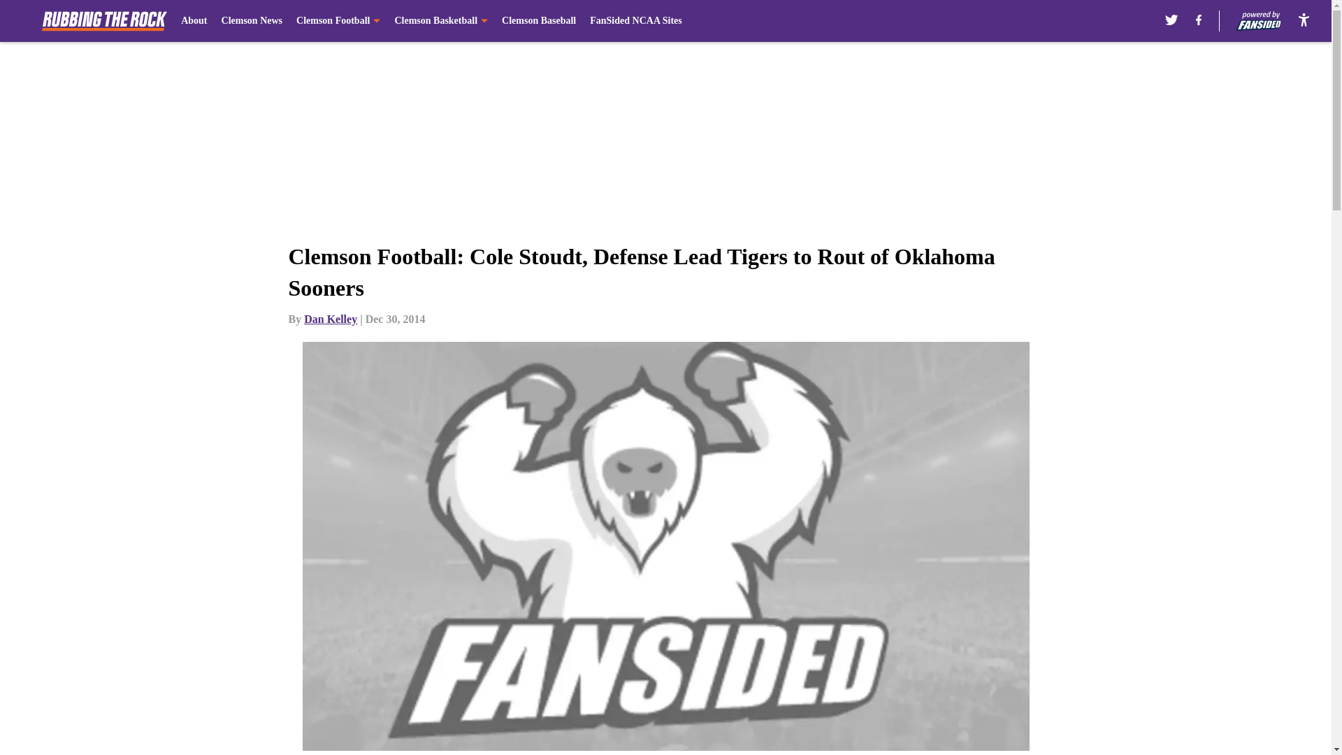  Describe the element at coordinates (330, 319) in the screenshot. I see `Dan Kelley` at that location.